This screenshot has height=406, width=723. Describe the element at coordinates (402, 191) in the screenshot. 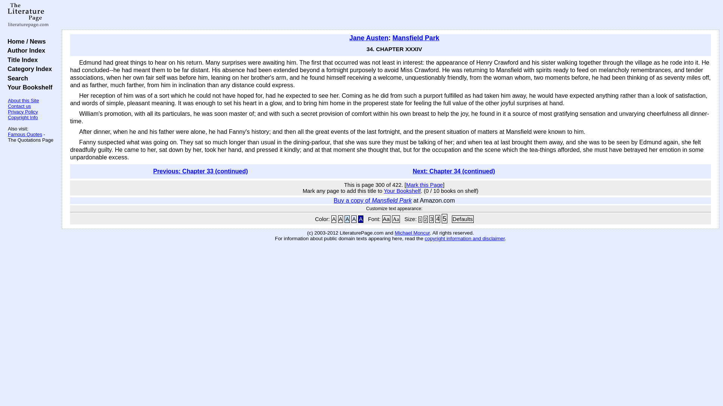

I see `Your Bookshelf` at that location.